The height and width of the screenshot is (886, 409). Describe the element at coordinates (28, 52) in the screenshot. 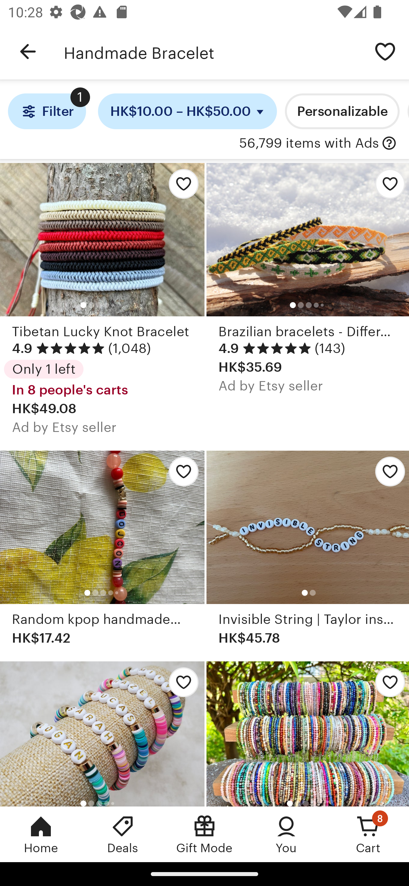

I see `Navigate up` at that location.